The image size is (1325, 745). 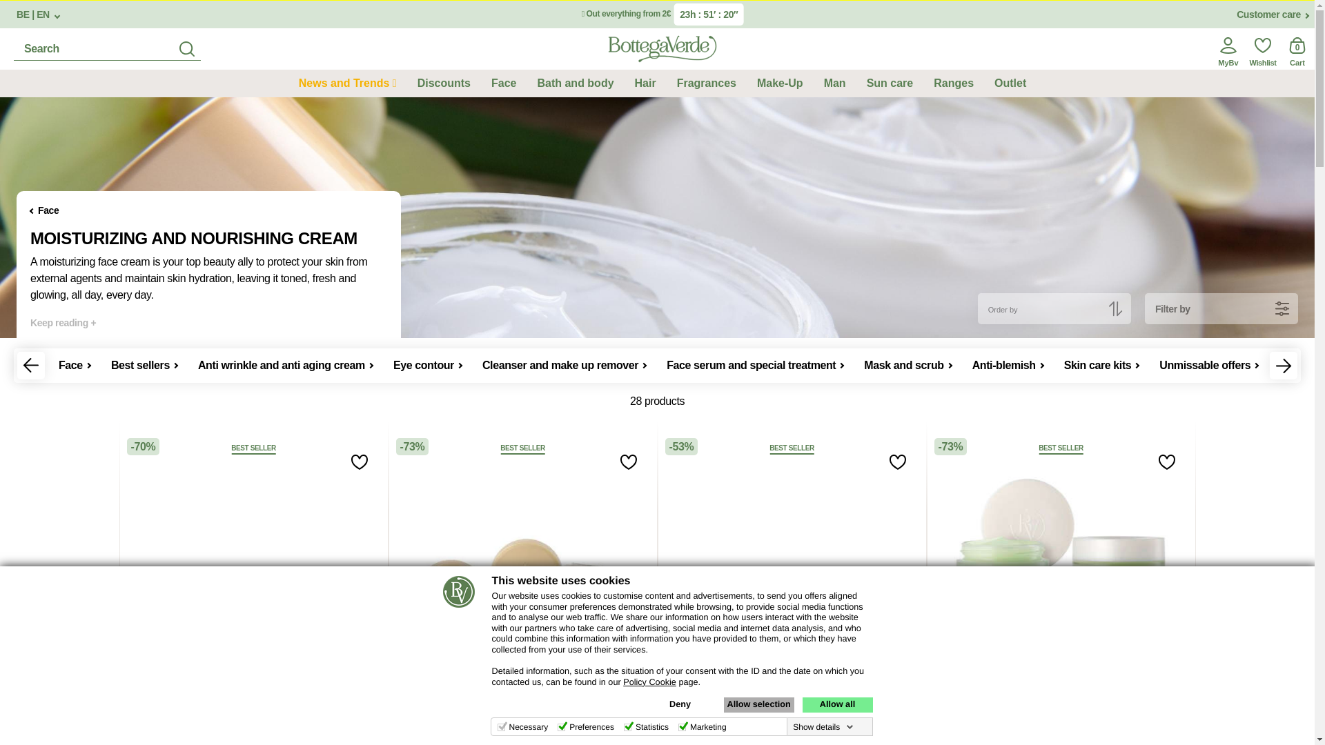 What do you see at coordinates (823, 727) in the screenshot?
I see `Show details` at bounding box center [823, 727].